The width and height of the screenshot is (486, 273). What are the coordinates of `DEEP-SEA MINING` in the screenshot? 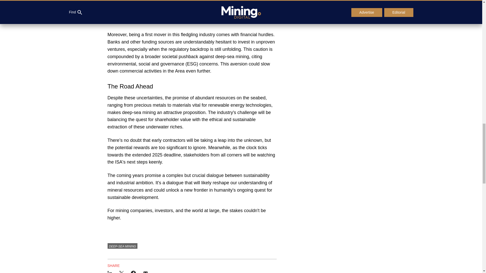 It's located at (123, 246).